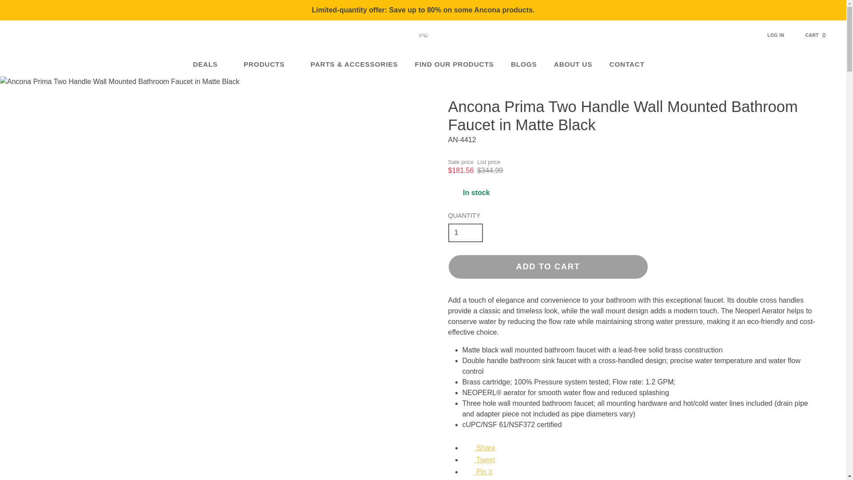 Image resolution: width=853 pixels, height=480 pixels. I want to click on FIND OUR PRODUCTS, so click(454, 64).